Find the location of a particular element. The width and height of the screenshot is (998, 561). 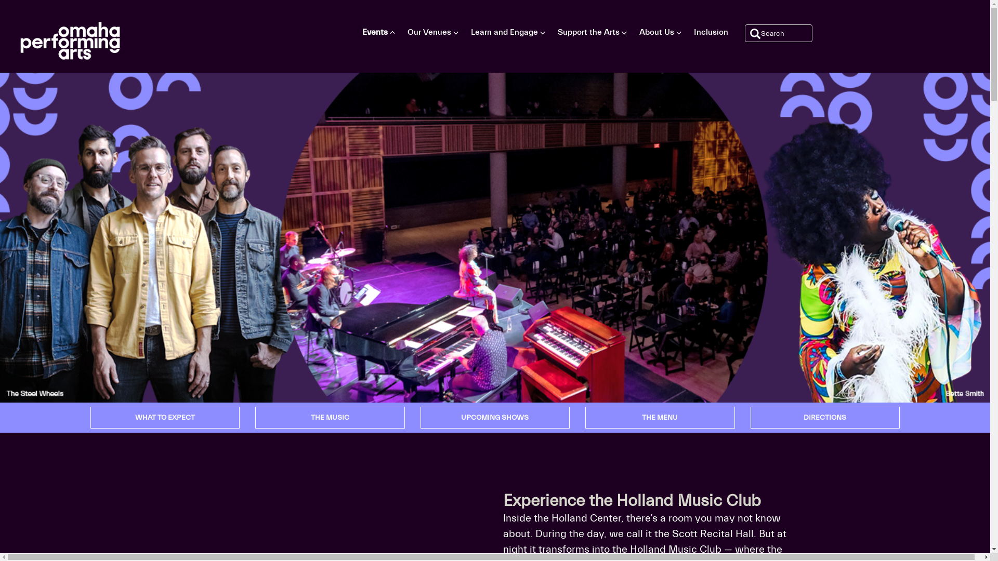

OPA-logo-white is located at coordinates (68, 38).